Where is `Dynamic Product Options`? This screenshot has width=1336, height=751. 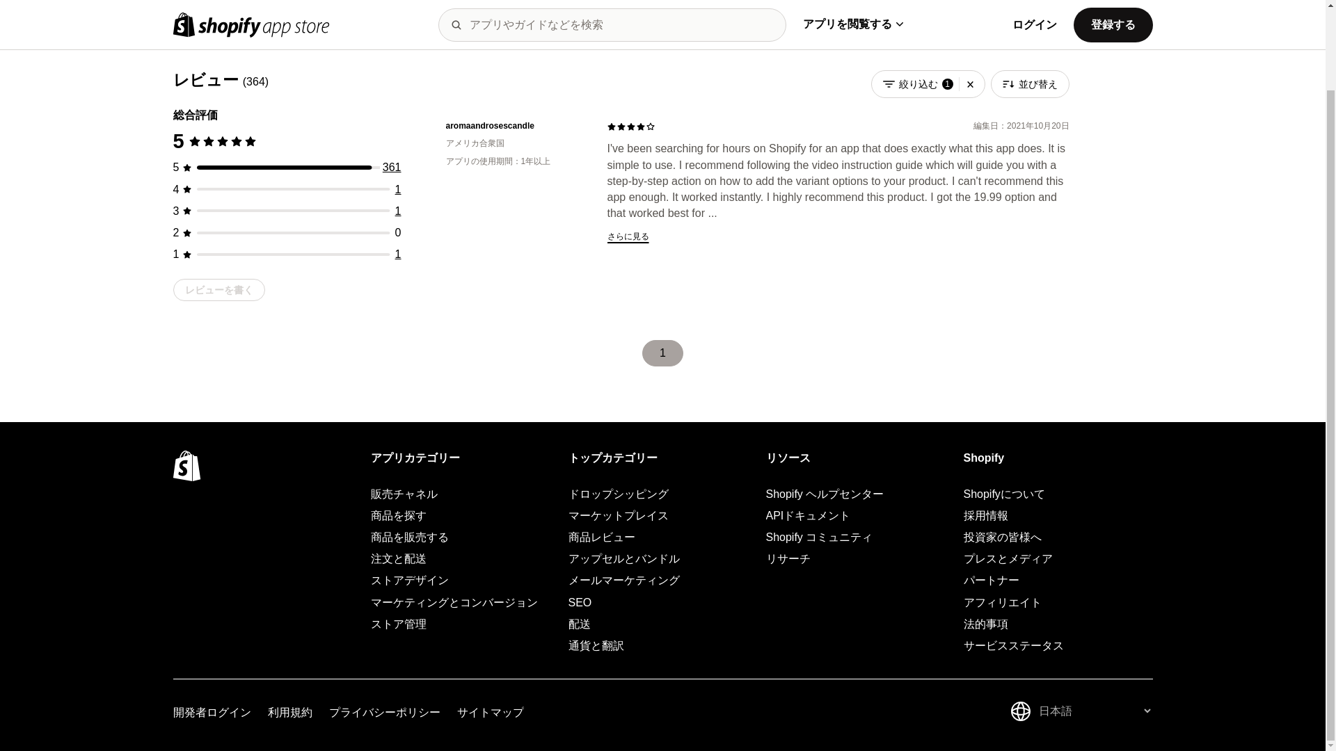
Dynamic Product Options is located at coordinates (282, 8).